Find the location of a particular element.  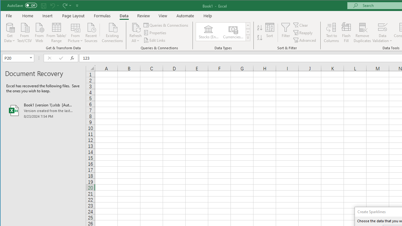

From Table/Range is located at coordinates (56, 32).